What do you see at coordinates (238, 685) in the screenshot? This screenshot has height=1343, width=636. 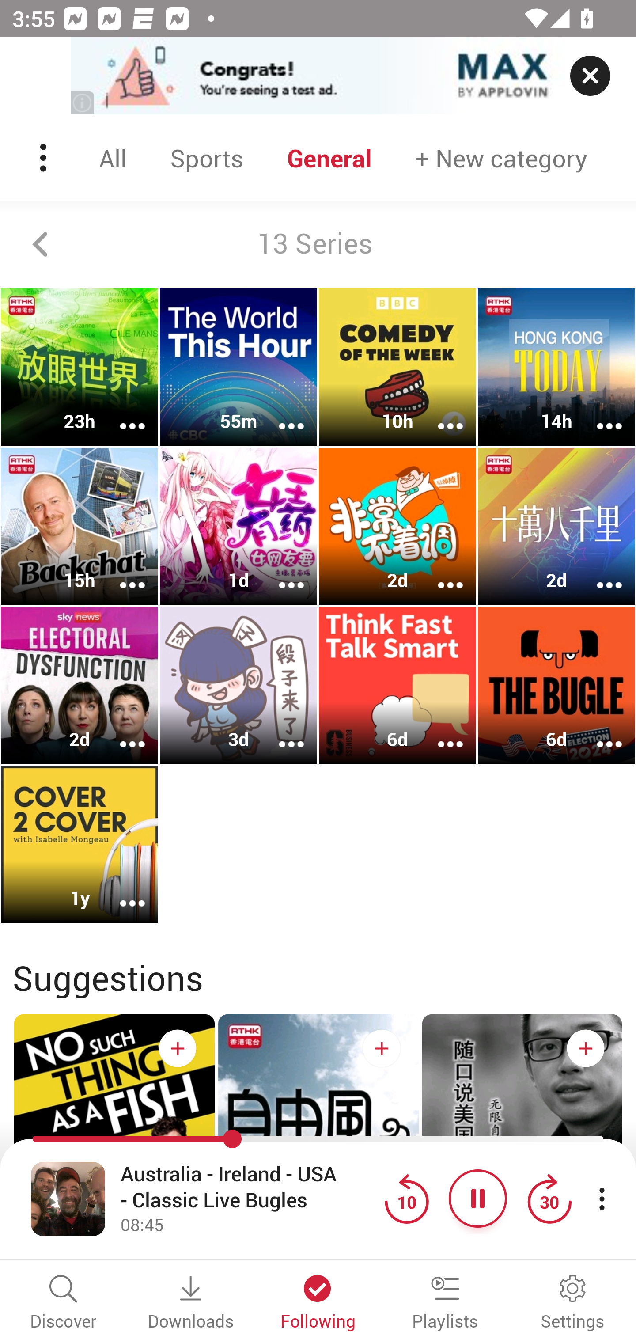 I see `段子来了 3d More options More options` at bounding box center [238, 685].